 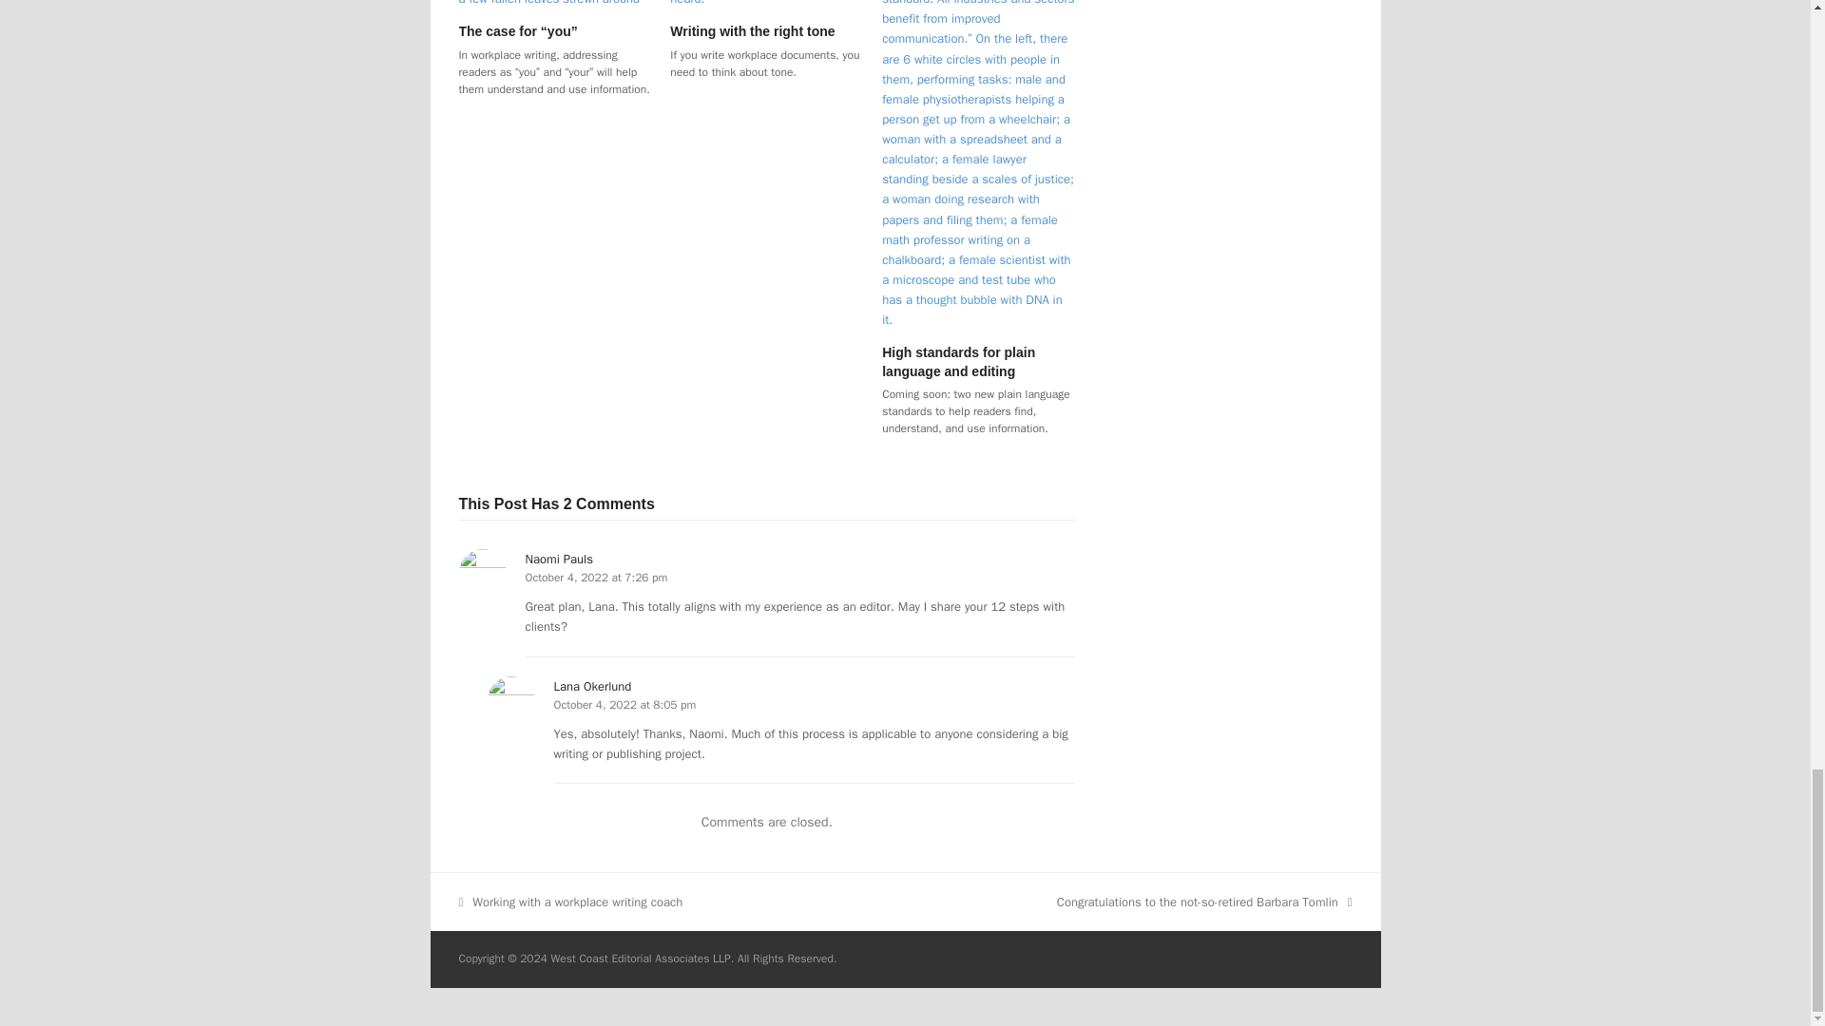 I want to click on October 4, 2022 at 7:26 pm, so click(x=596, y=578).